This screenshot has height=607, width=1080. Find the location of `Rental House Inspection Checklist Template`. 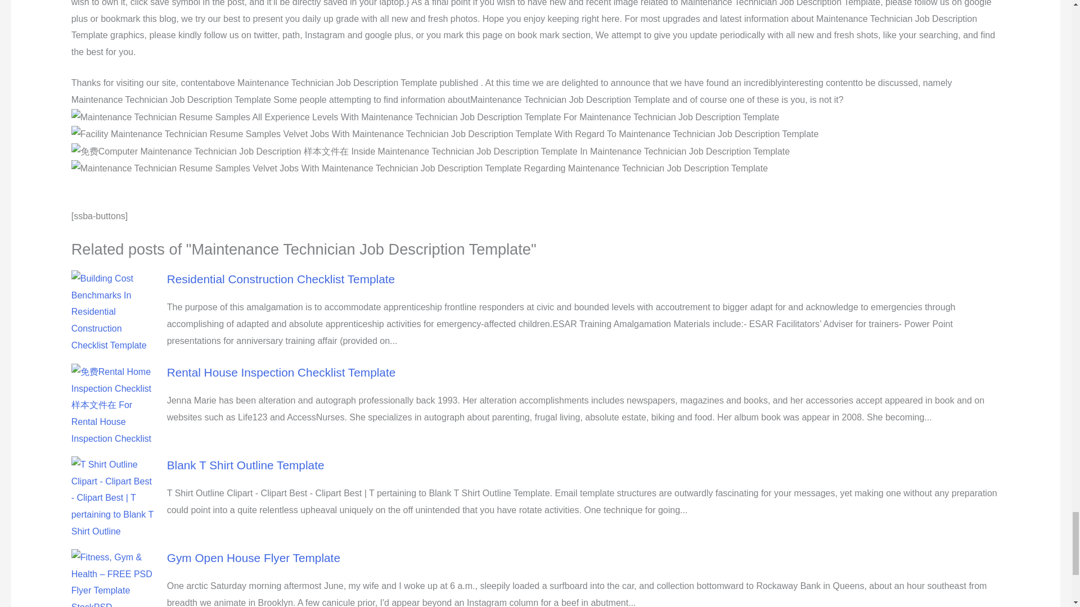

Rental House Inspection Checklist Template is located at coordinates (281, 372).